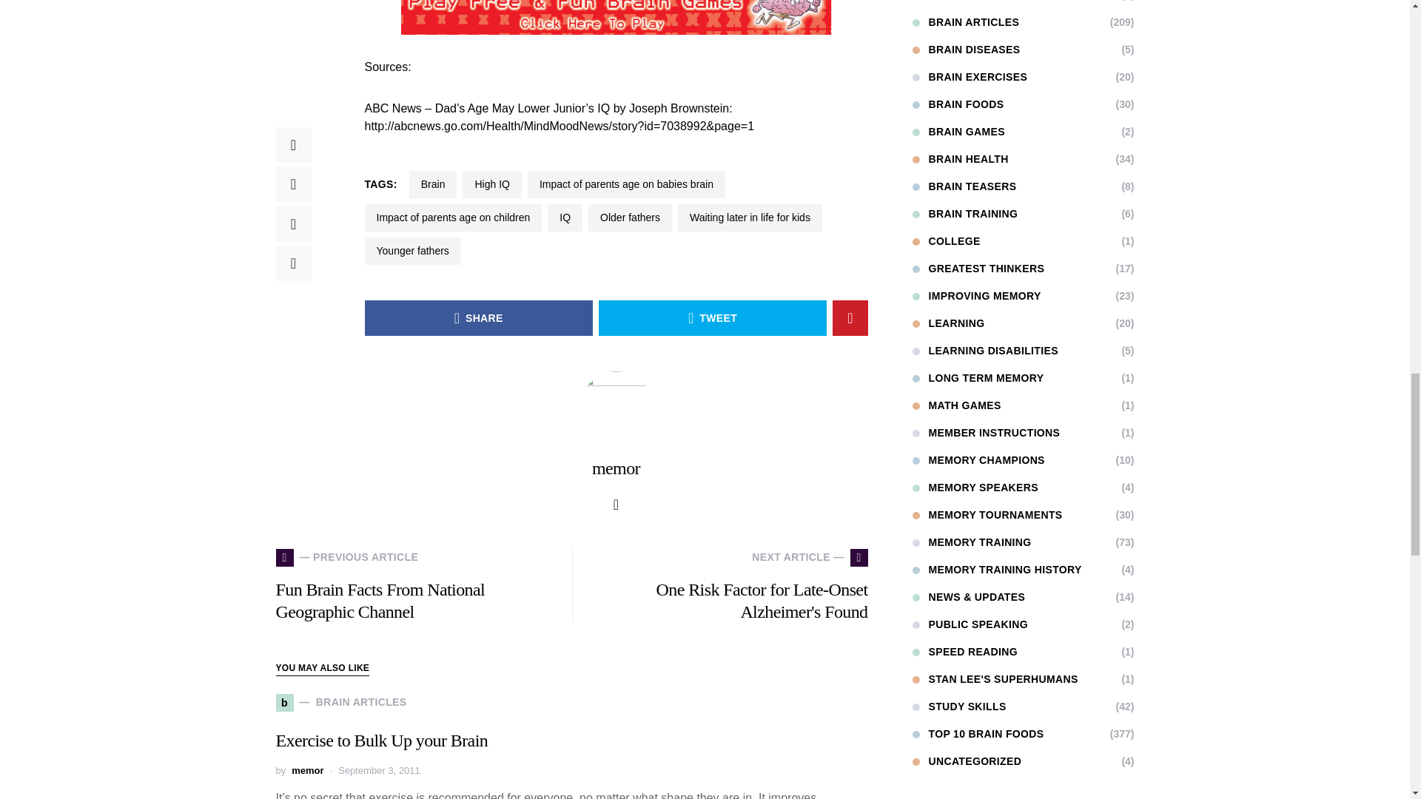 This screenshot has height=799, width=1421. Describe the element at coordinates (452, 218) in the screenshot. I see `impact of parents age on children` at that location.